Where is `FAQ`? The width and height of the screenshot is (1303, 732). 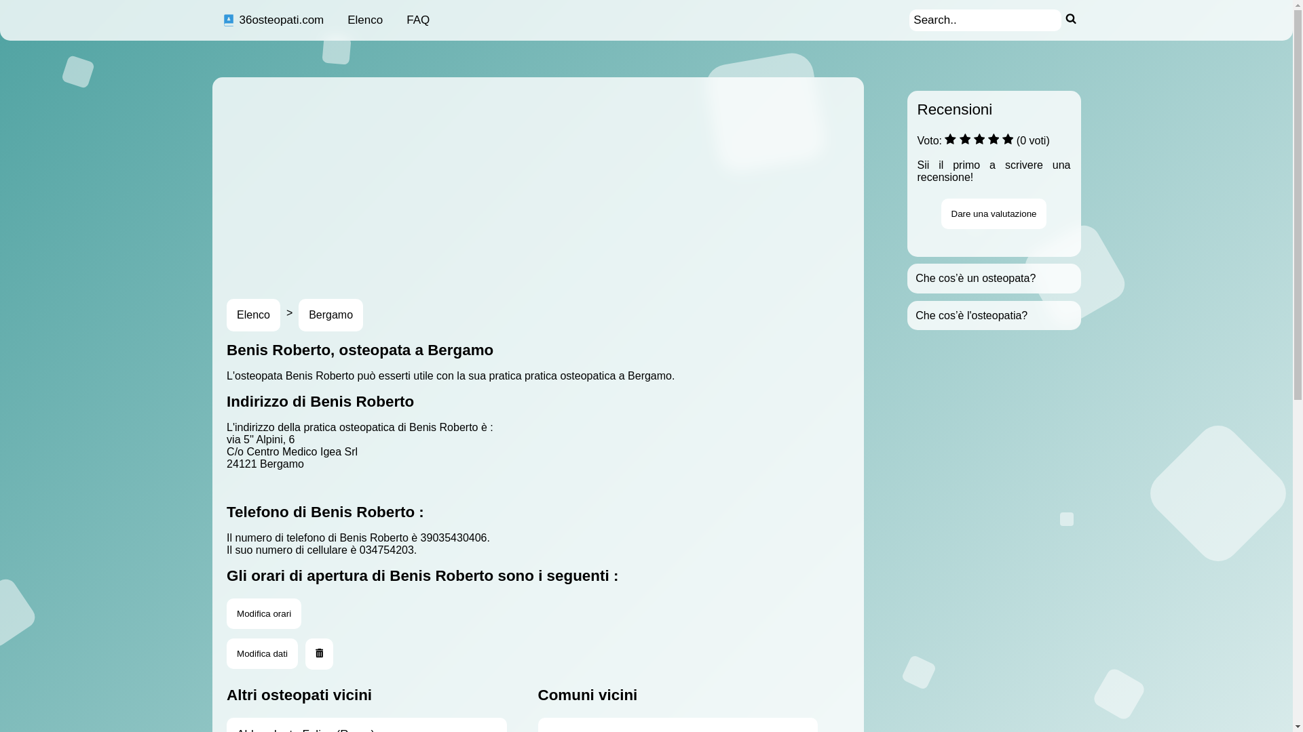
FAQ is located at coordinates (418, 20).